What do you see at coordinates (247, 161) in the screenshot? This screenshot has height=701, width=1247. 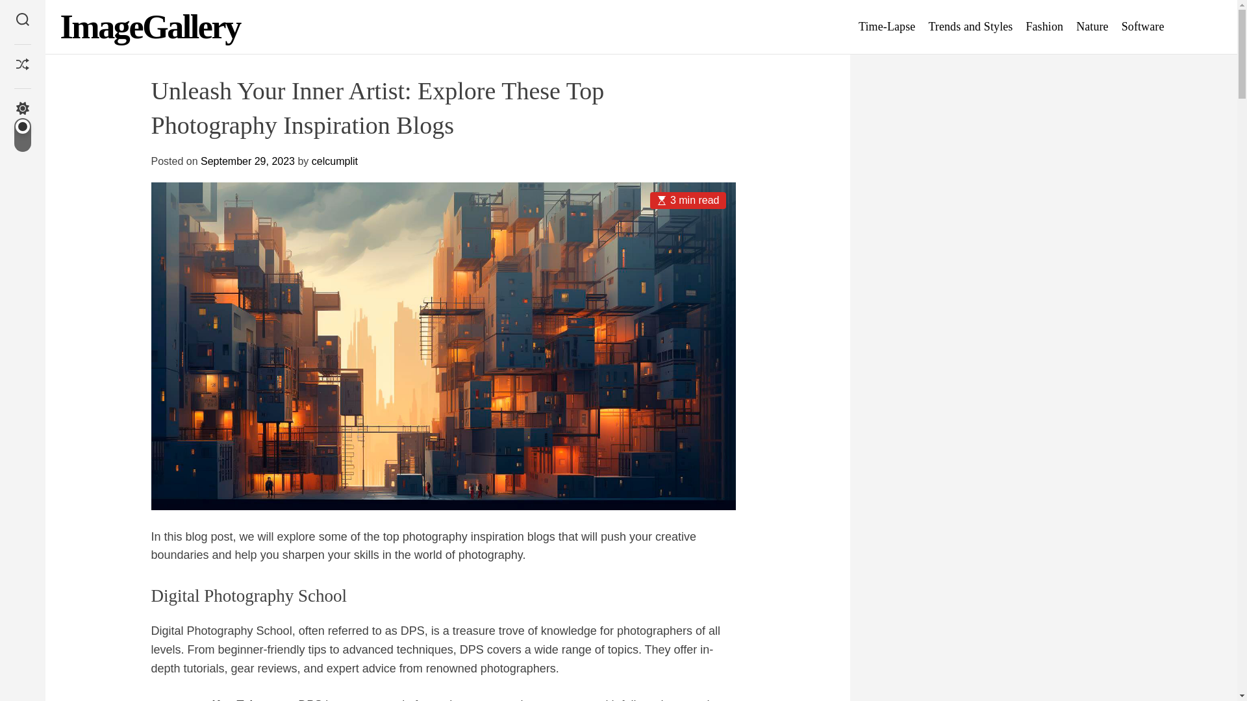 I see `September 29, 2023` at bounding box center [247, 161].